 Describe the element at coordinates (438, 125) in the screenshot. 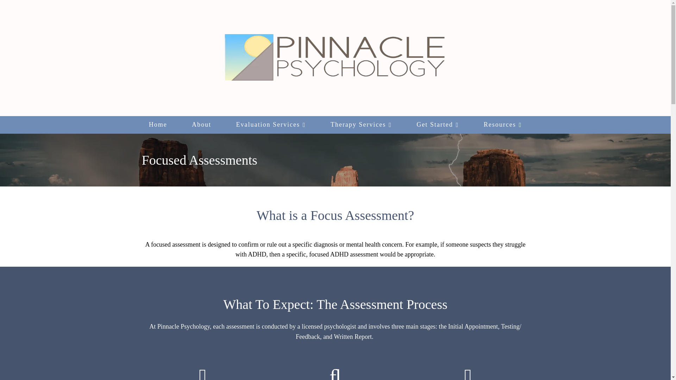

I see `Get Started` at that location.